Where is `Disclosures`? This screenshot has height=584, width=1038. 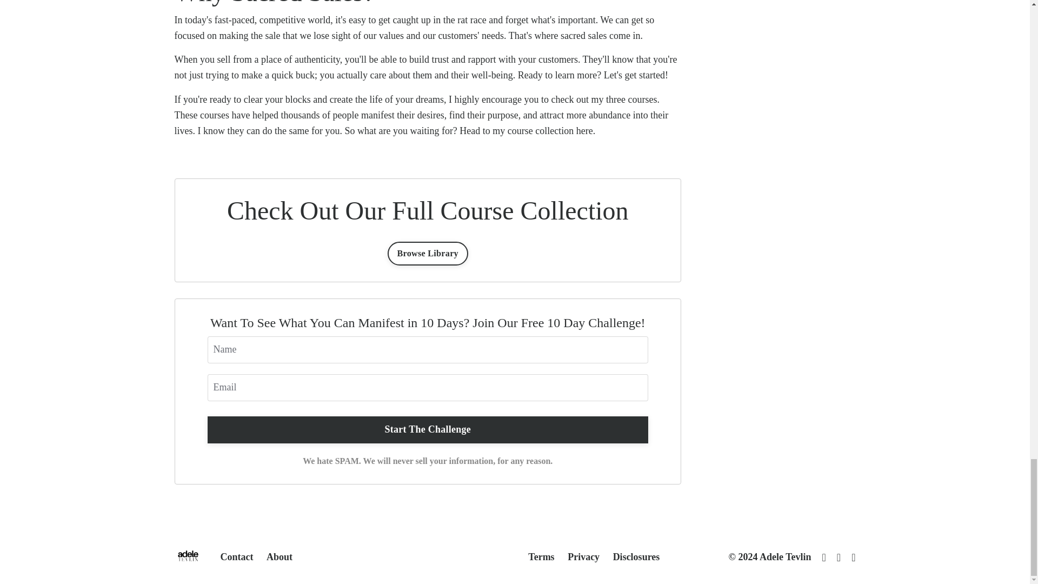 Disclosures is located at coordinates (637, 557).